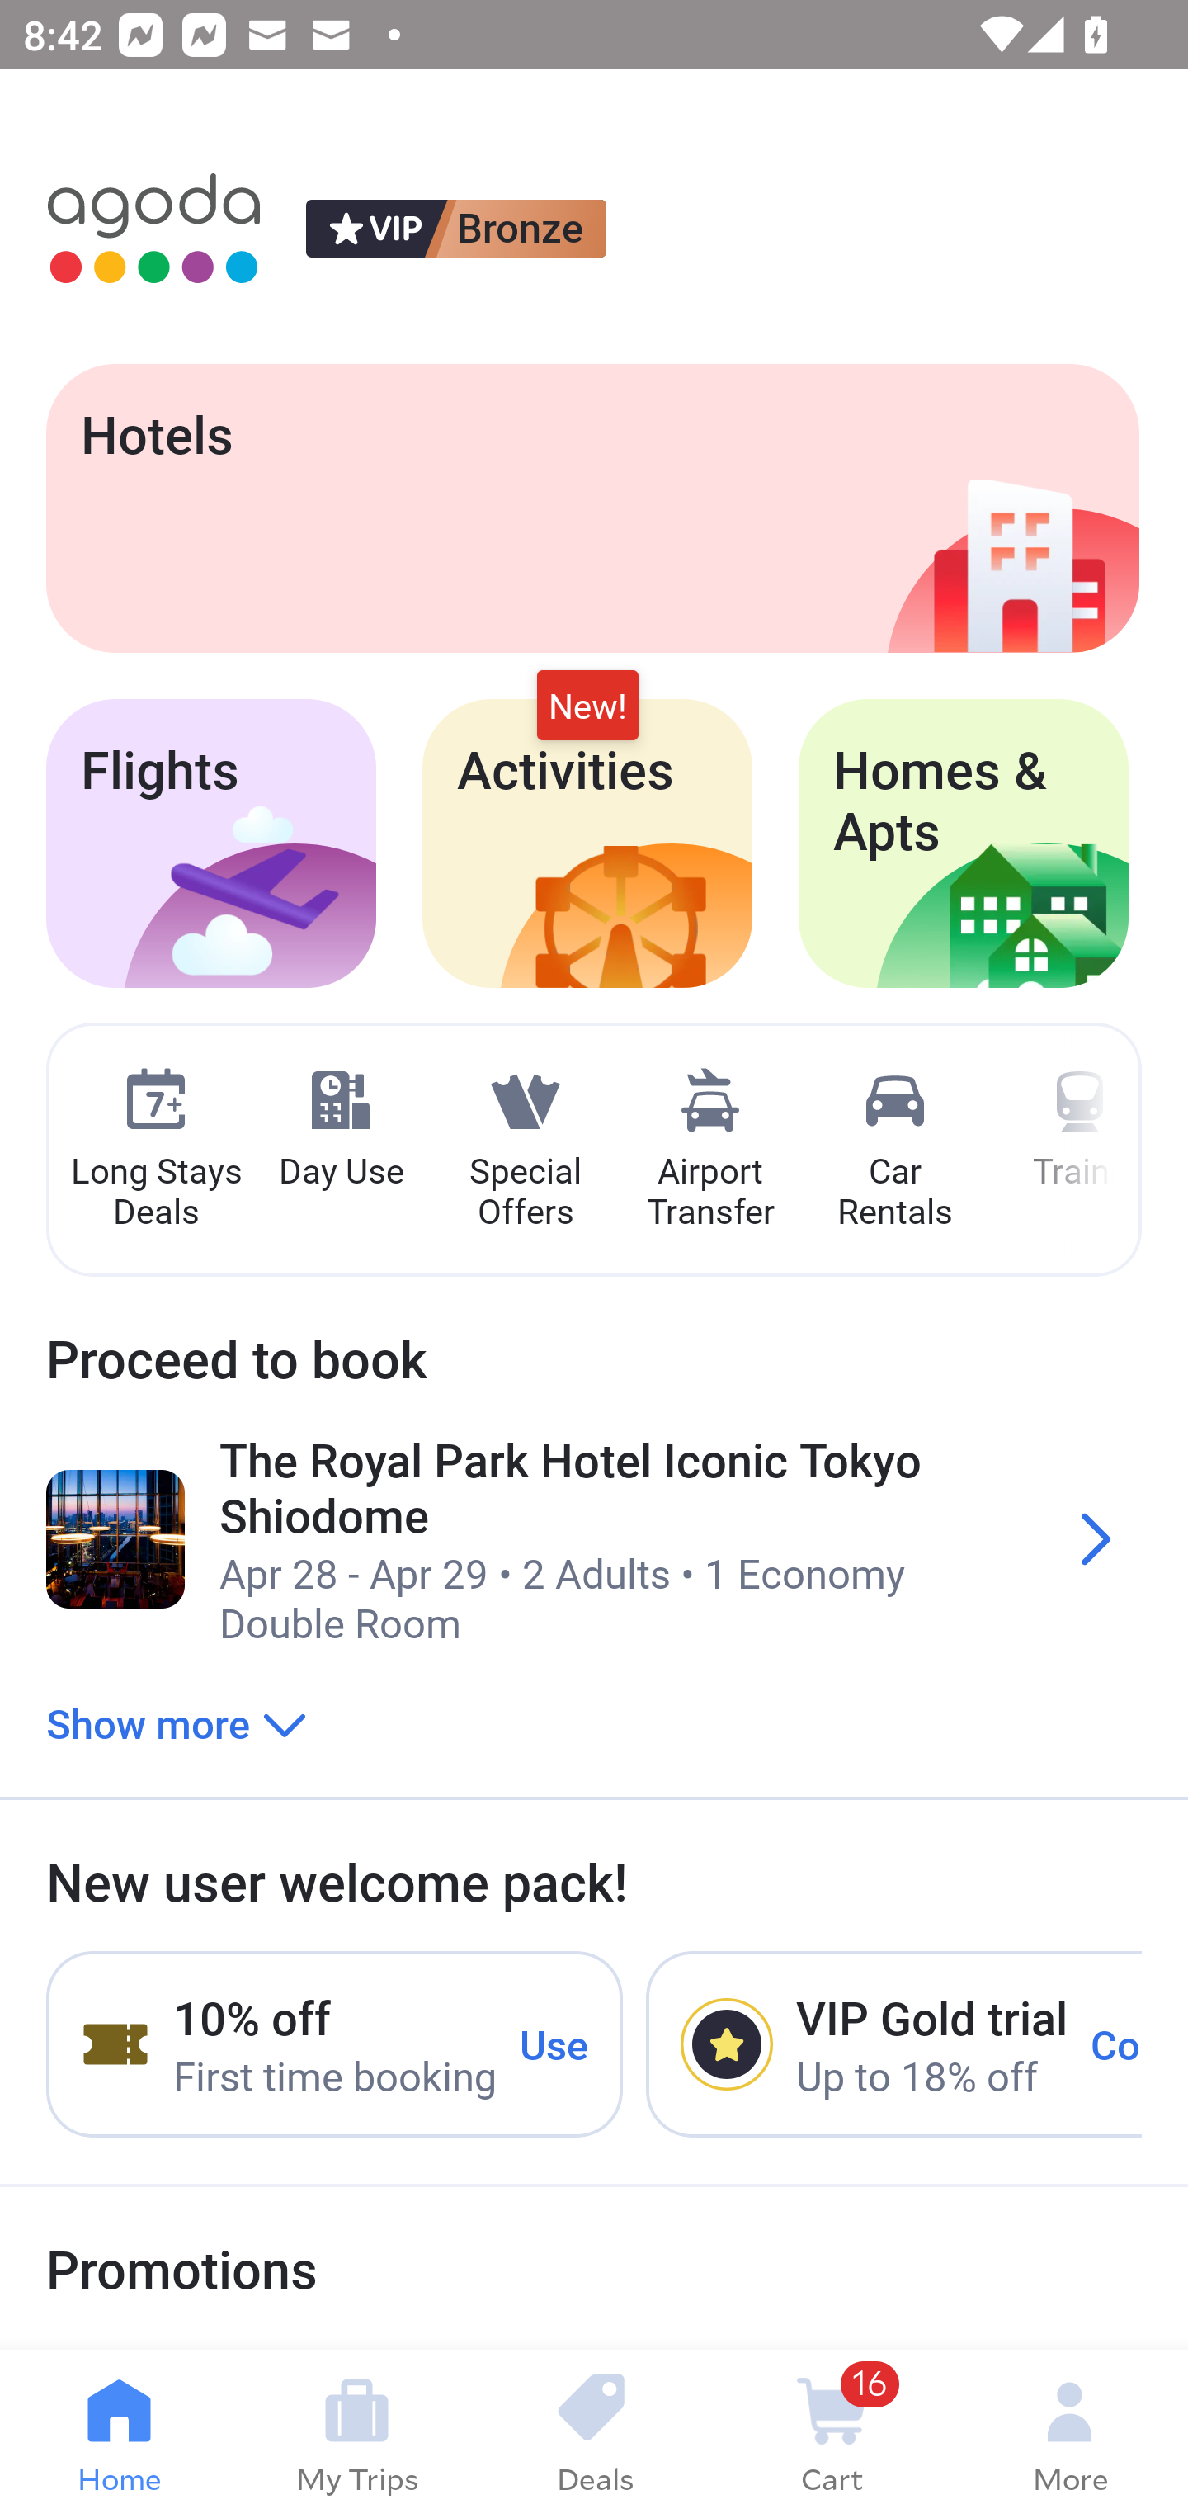  Describe the element at coordinates (177, 1722) in the screenshot. I see `Show more` at that location.